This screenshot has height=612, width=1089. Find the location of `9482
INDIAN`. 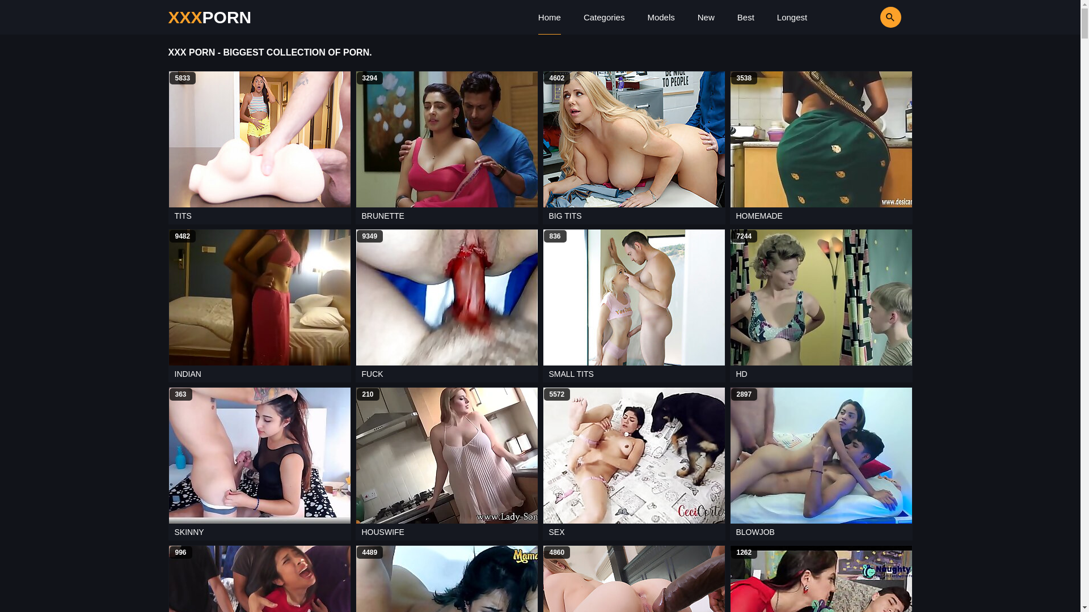

9482
INDIAN is located at coordinates (259, 306).